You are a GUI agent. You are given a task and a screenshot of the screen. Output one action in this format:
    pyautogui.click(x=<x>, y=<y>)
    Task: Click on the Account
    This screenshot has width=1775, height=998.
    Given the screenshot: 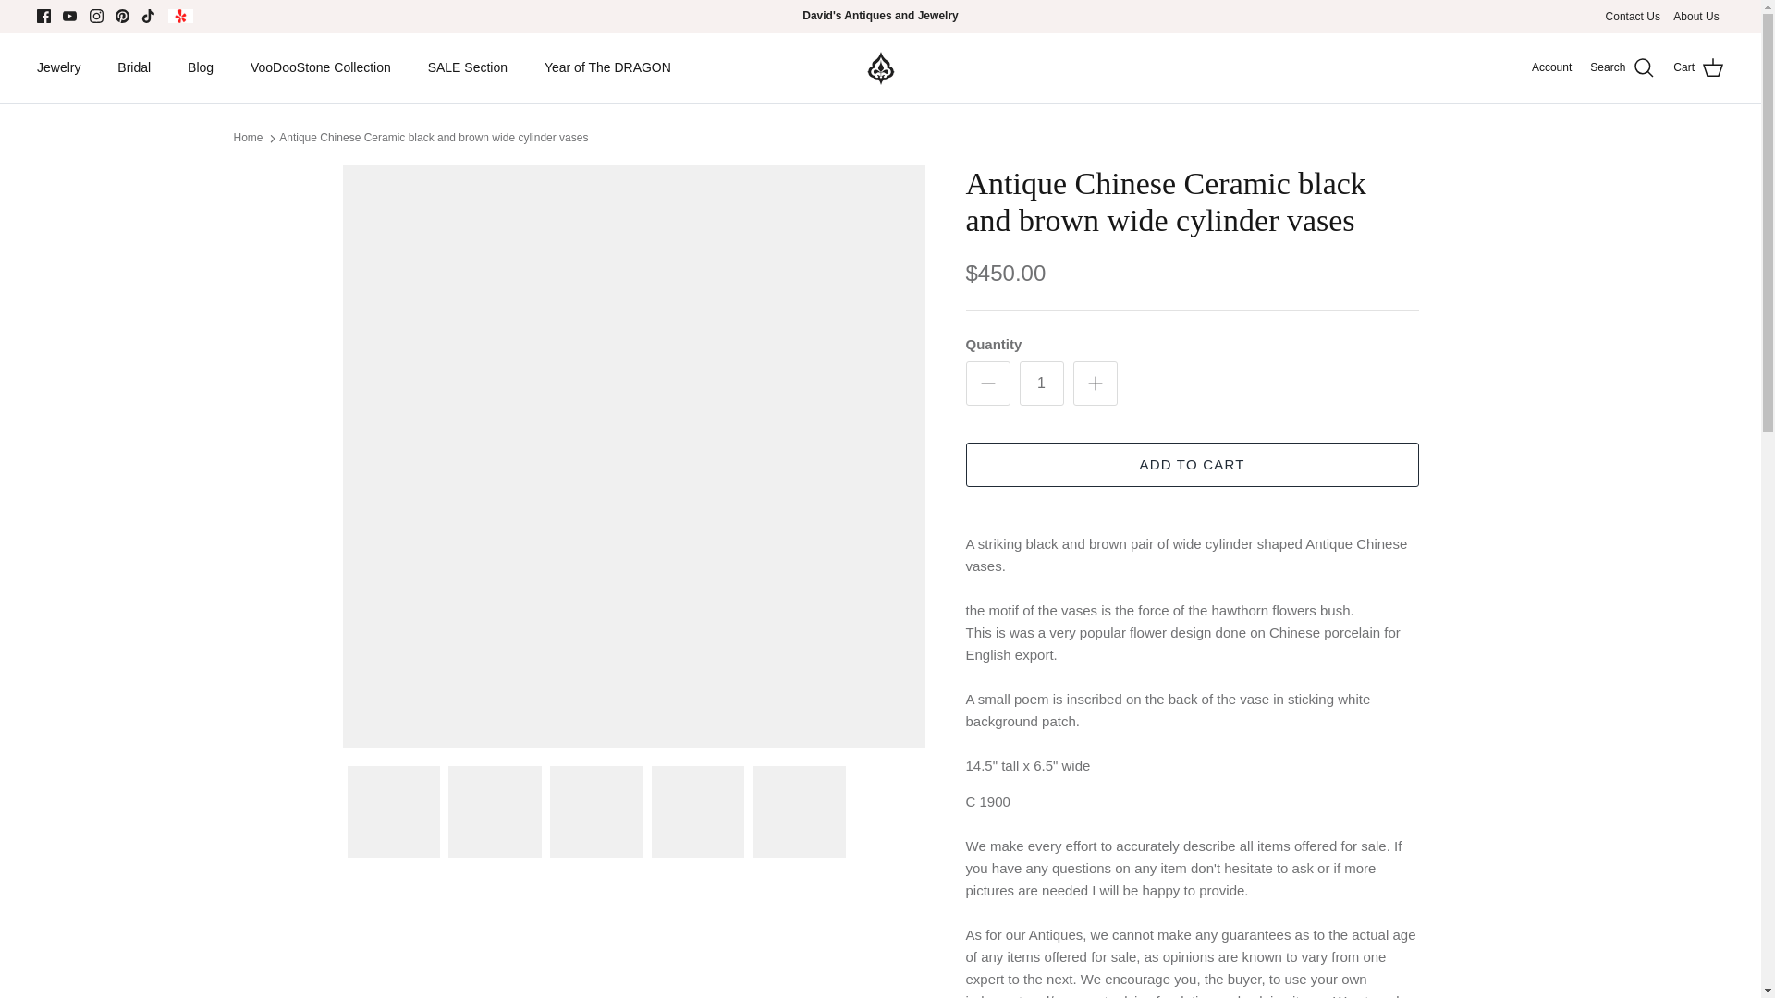 What is the action you would take?
    pyautogui.click(x=1551, y=67)
    